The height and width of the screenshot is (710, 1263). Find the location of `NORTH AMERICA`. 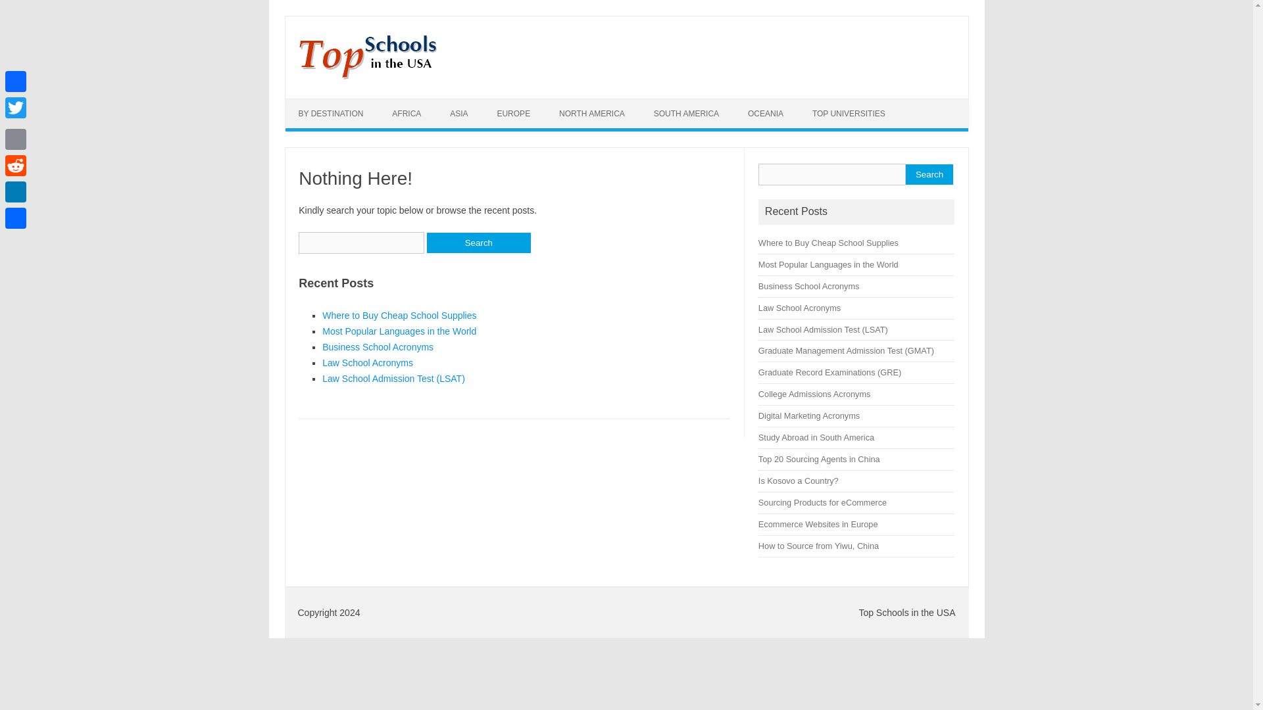

NORTH AMERICA is located at coordinates (591, 114).